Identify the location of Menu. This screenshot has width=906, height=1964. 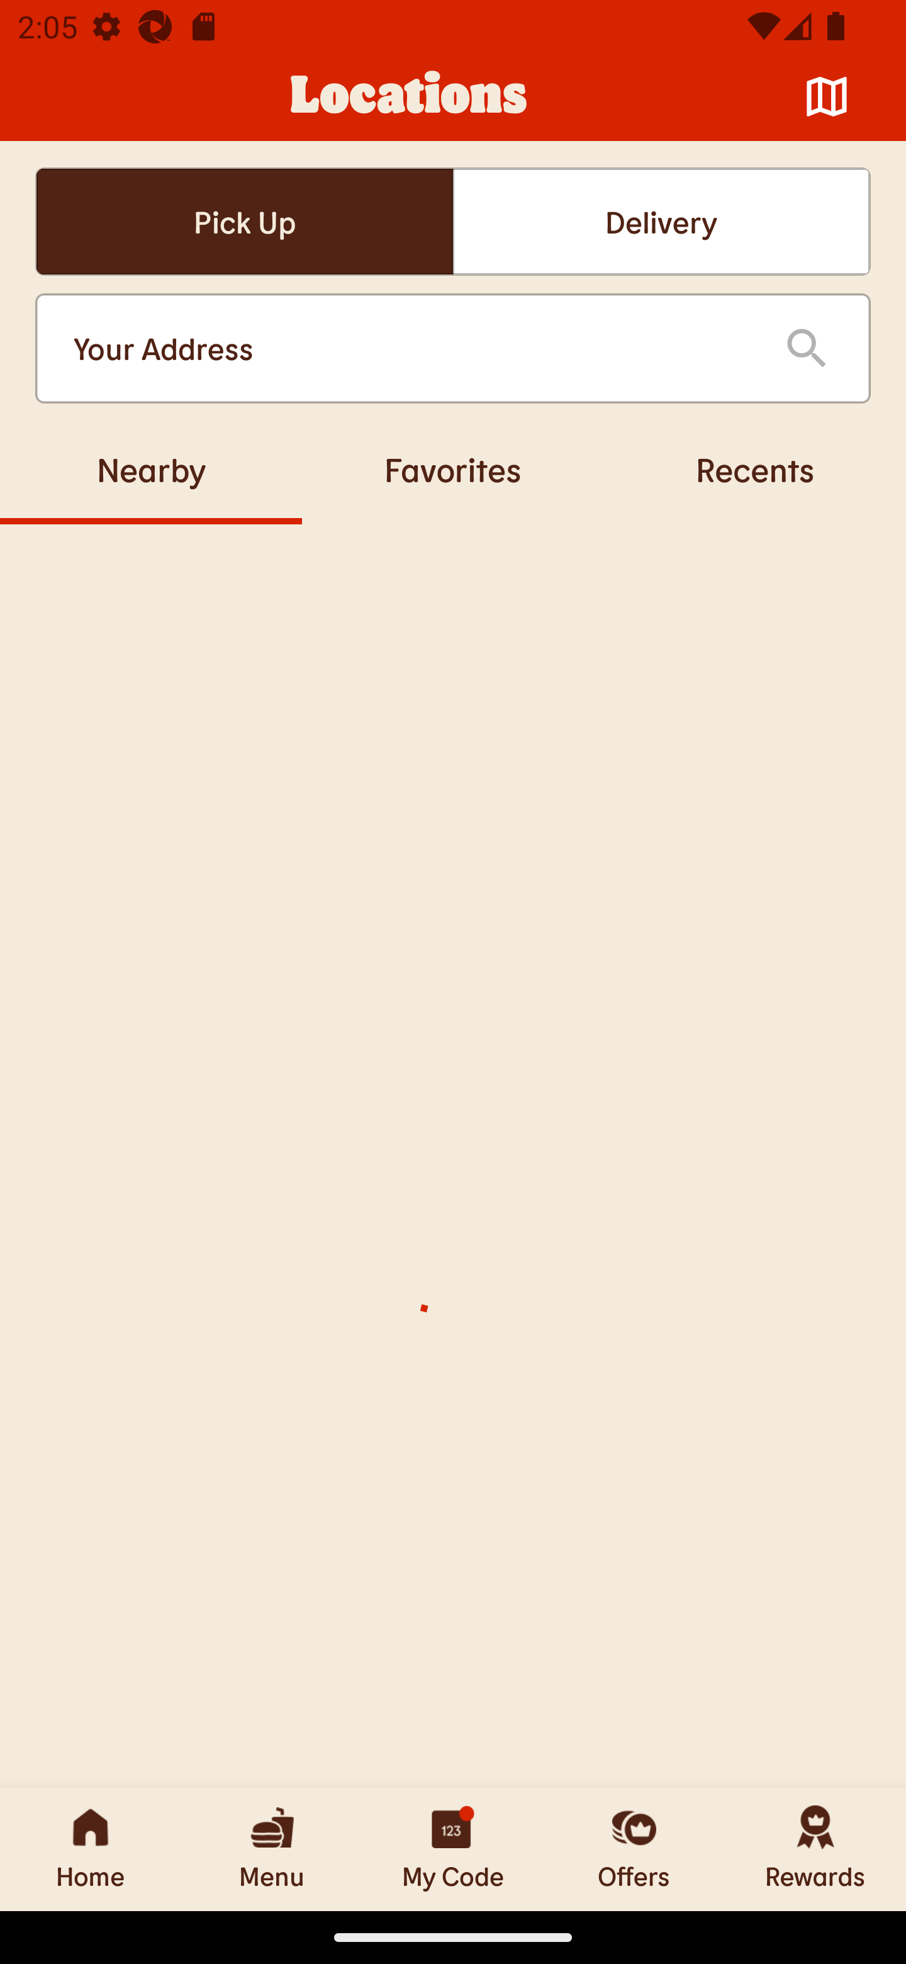
(272, 1849).